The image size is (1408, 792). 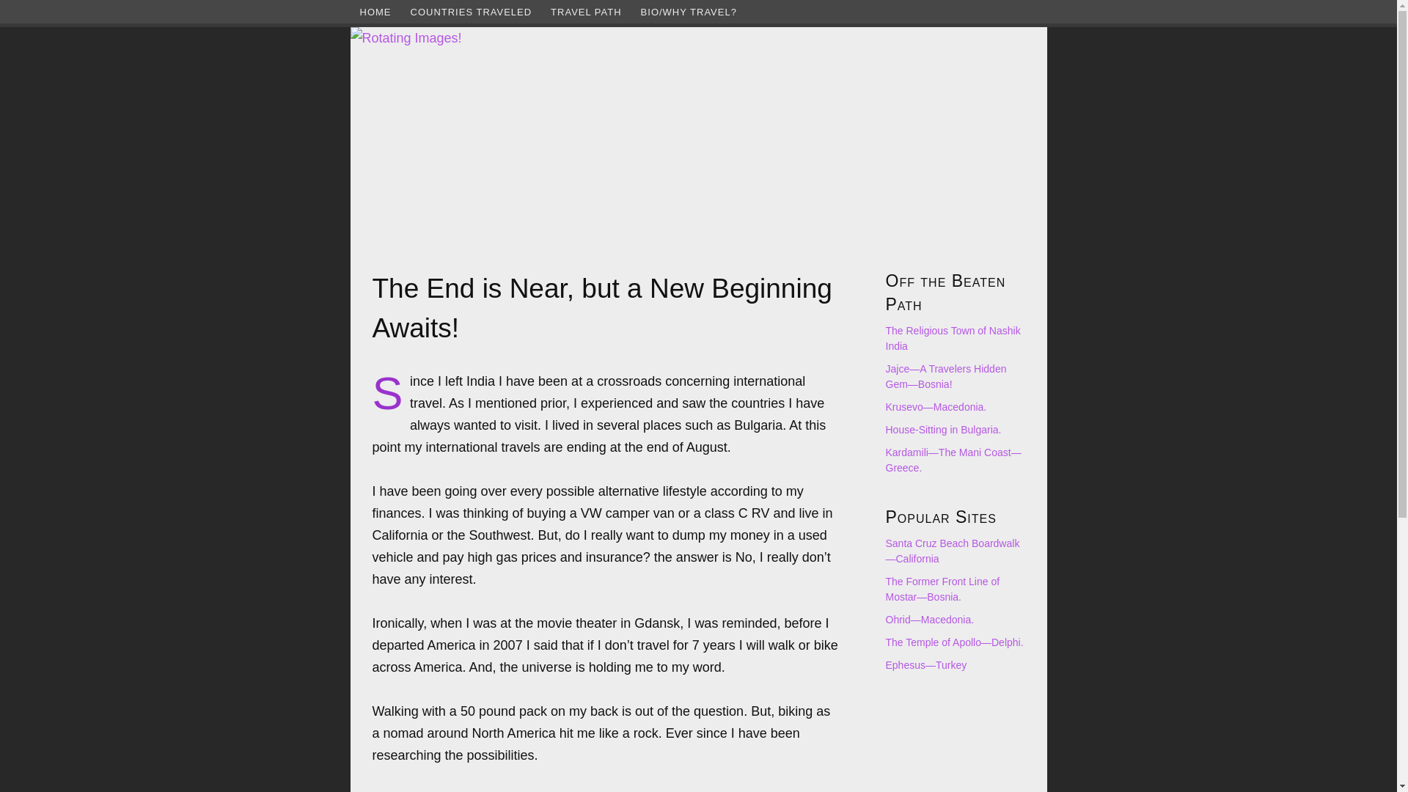 What do you see at coordinates (585, 12) in the screenshot?
I see `TRAVEL PATH` at bounding box center [585, 12].